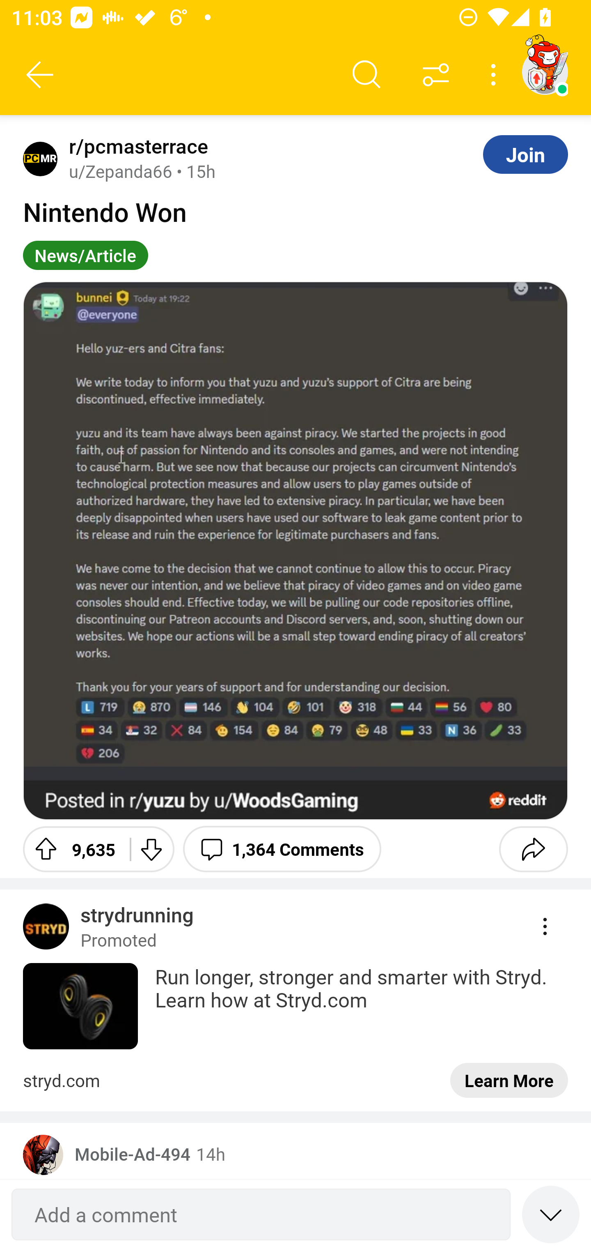 The height and width of the screenshot is (1249, 591). Describe the element at coordinates (40, 75) in the screenshot. I see `Back` at that location.